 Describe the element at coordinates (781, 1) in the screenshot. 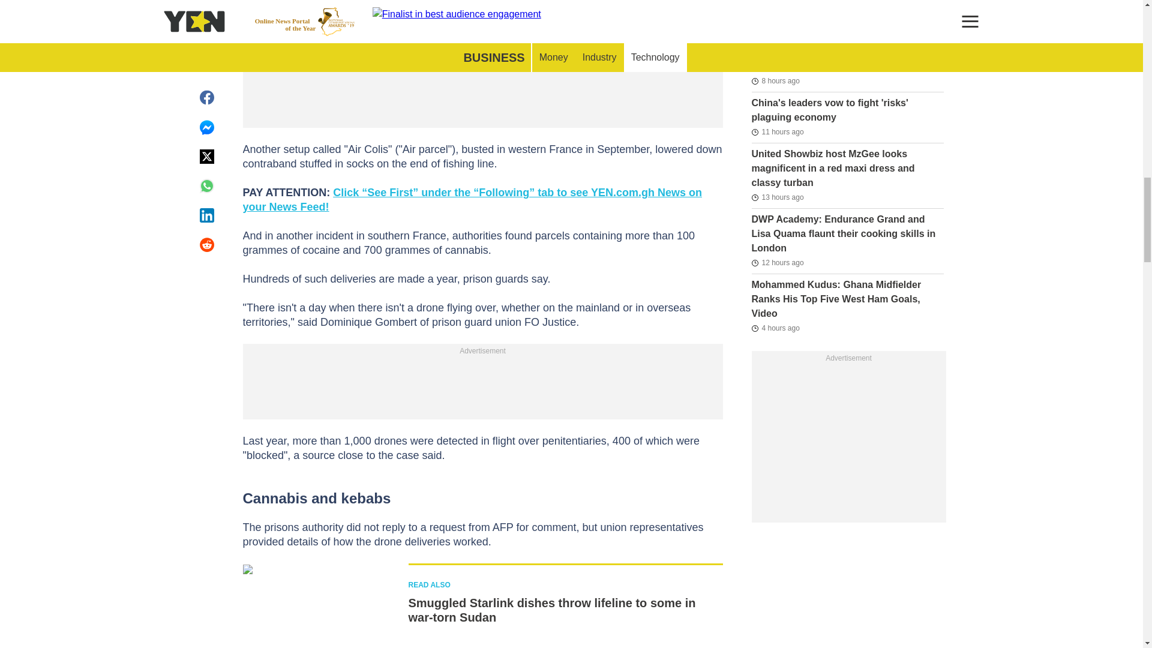

I see `2024-07-18T21:04:03Z` at that location.